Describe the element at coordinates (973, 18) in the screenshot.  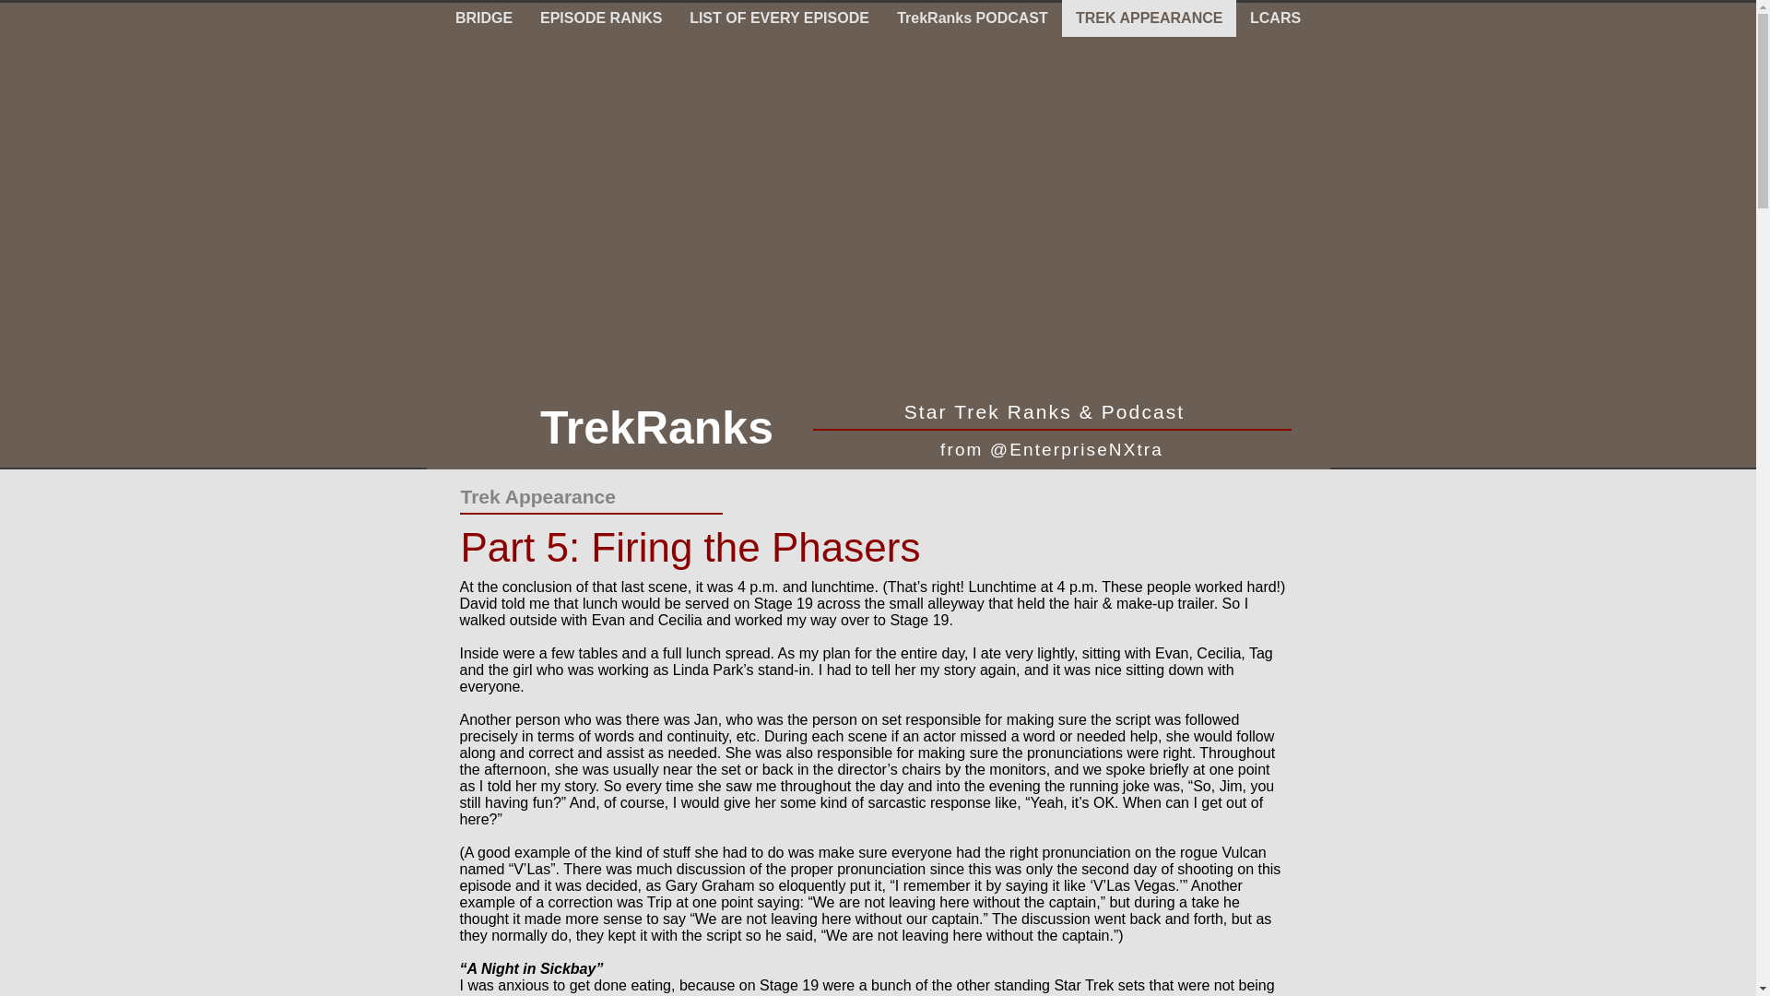
I see `TrekRanks PODCAST` at that location.